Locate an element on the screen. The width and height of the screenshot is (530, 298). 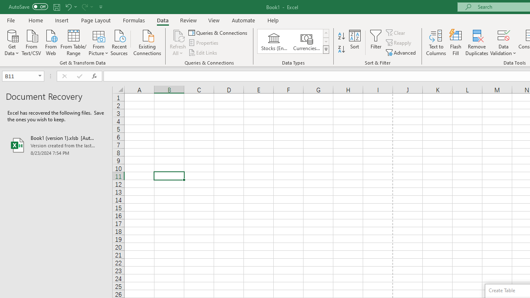
Sort Z to A is located at coordinates (341, 50).